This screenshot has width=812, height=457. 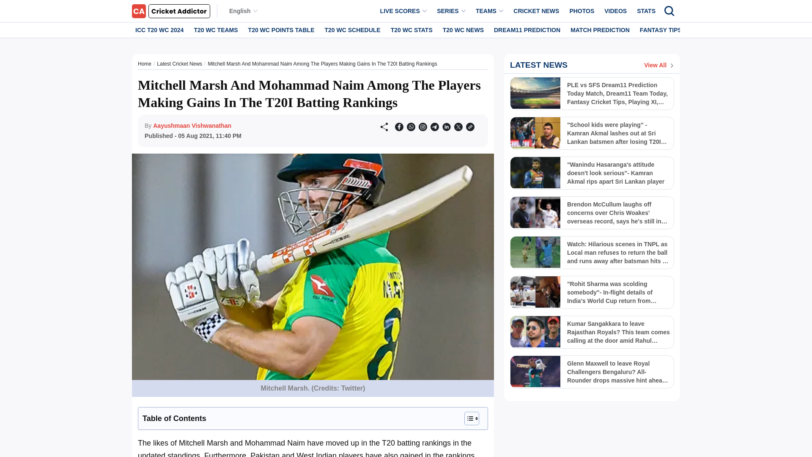 I want to click on T20 WC TEAMS, so click(x=216, y=30).